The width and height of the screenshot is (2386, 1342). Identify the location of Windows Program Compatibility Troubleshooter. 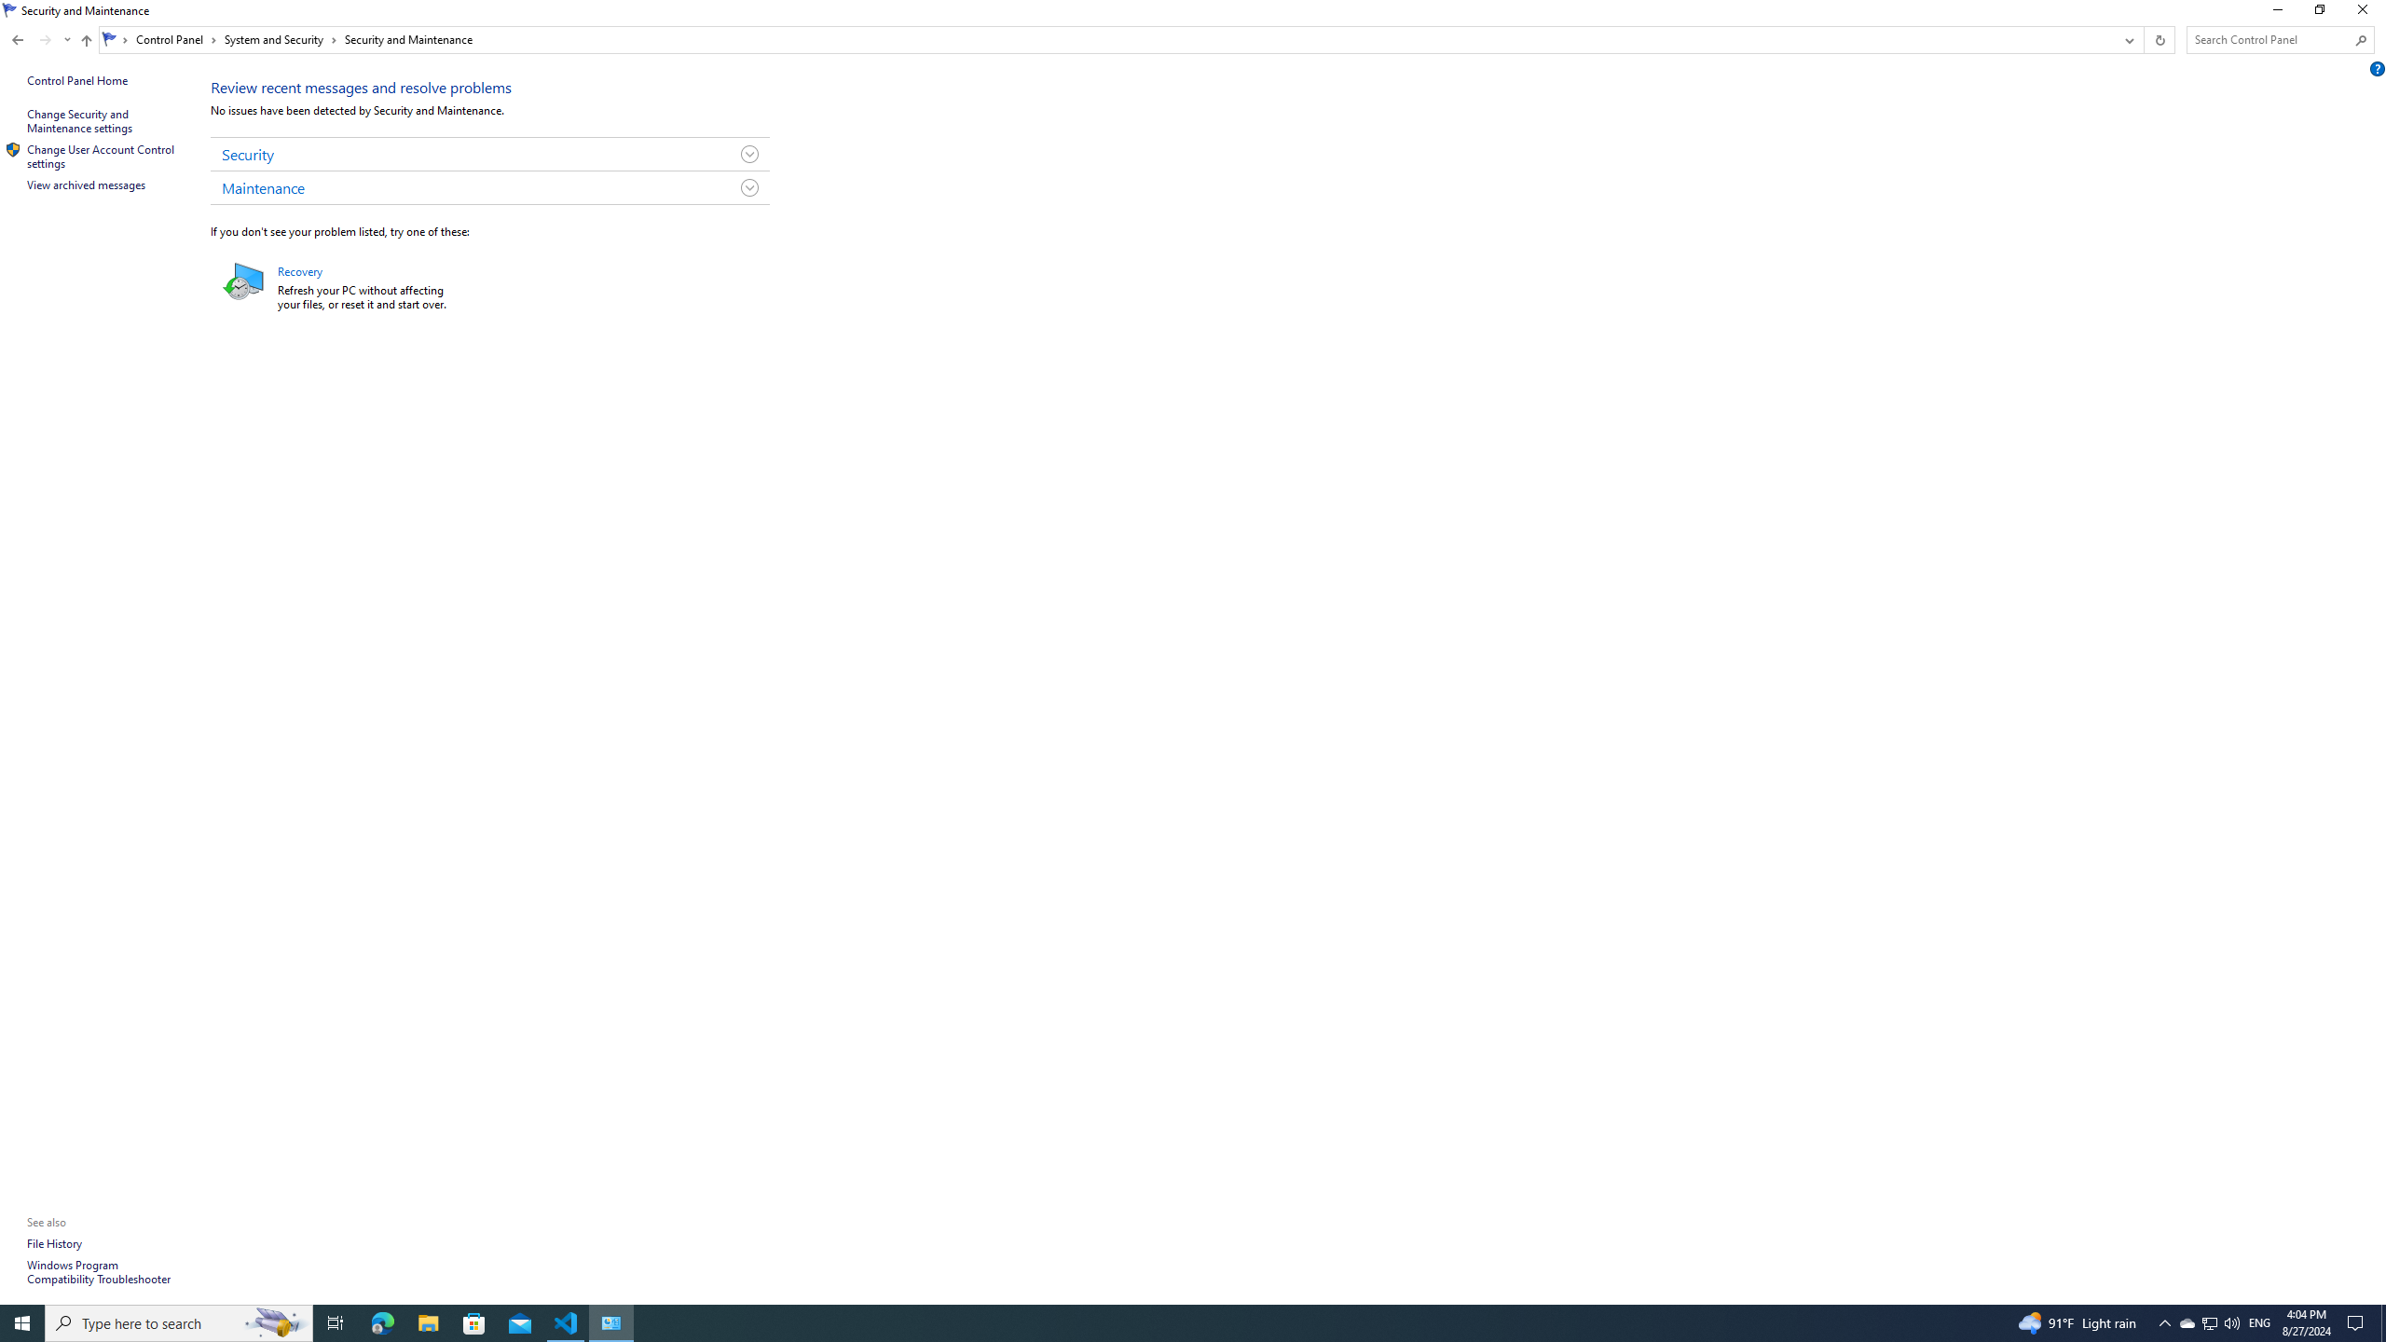
(99, 1271).